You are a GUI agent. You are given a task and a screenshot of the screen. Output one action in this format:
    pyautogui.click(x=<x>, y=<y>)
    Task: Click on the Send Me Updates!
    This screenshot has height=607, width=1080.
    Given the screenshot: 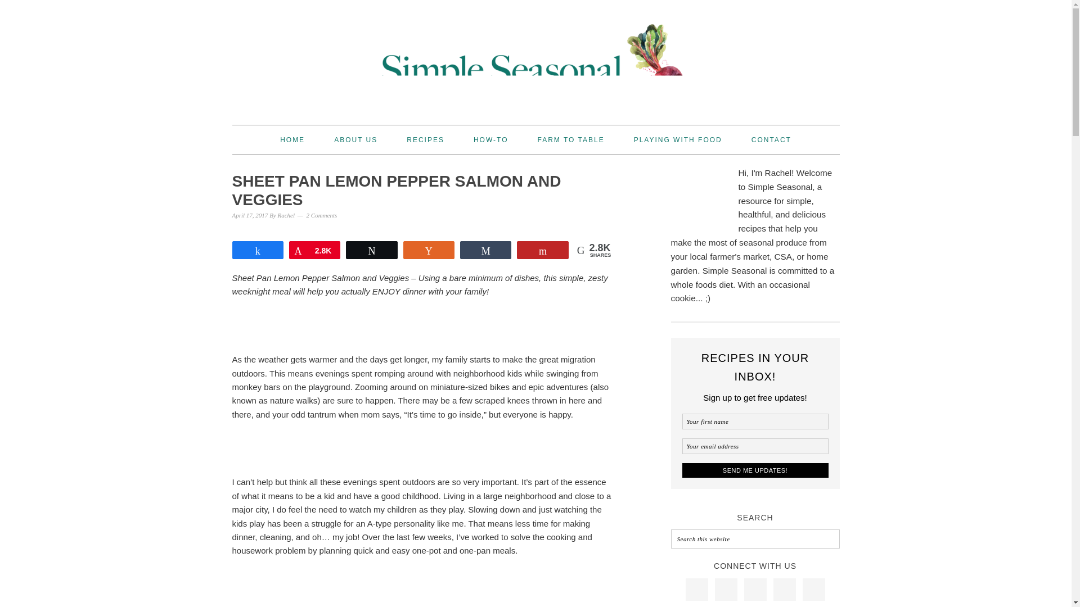 What is the action you would take?
    pyautogui.click(x=755, y=470)
    